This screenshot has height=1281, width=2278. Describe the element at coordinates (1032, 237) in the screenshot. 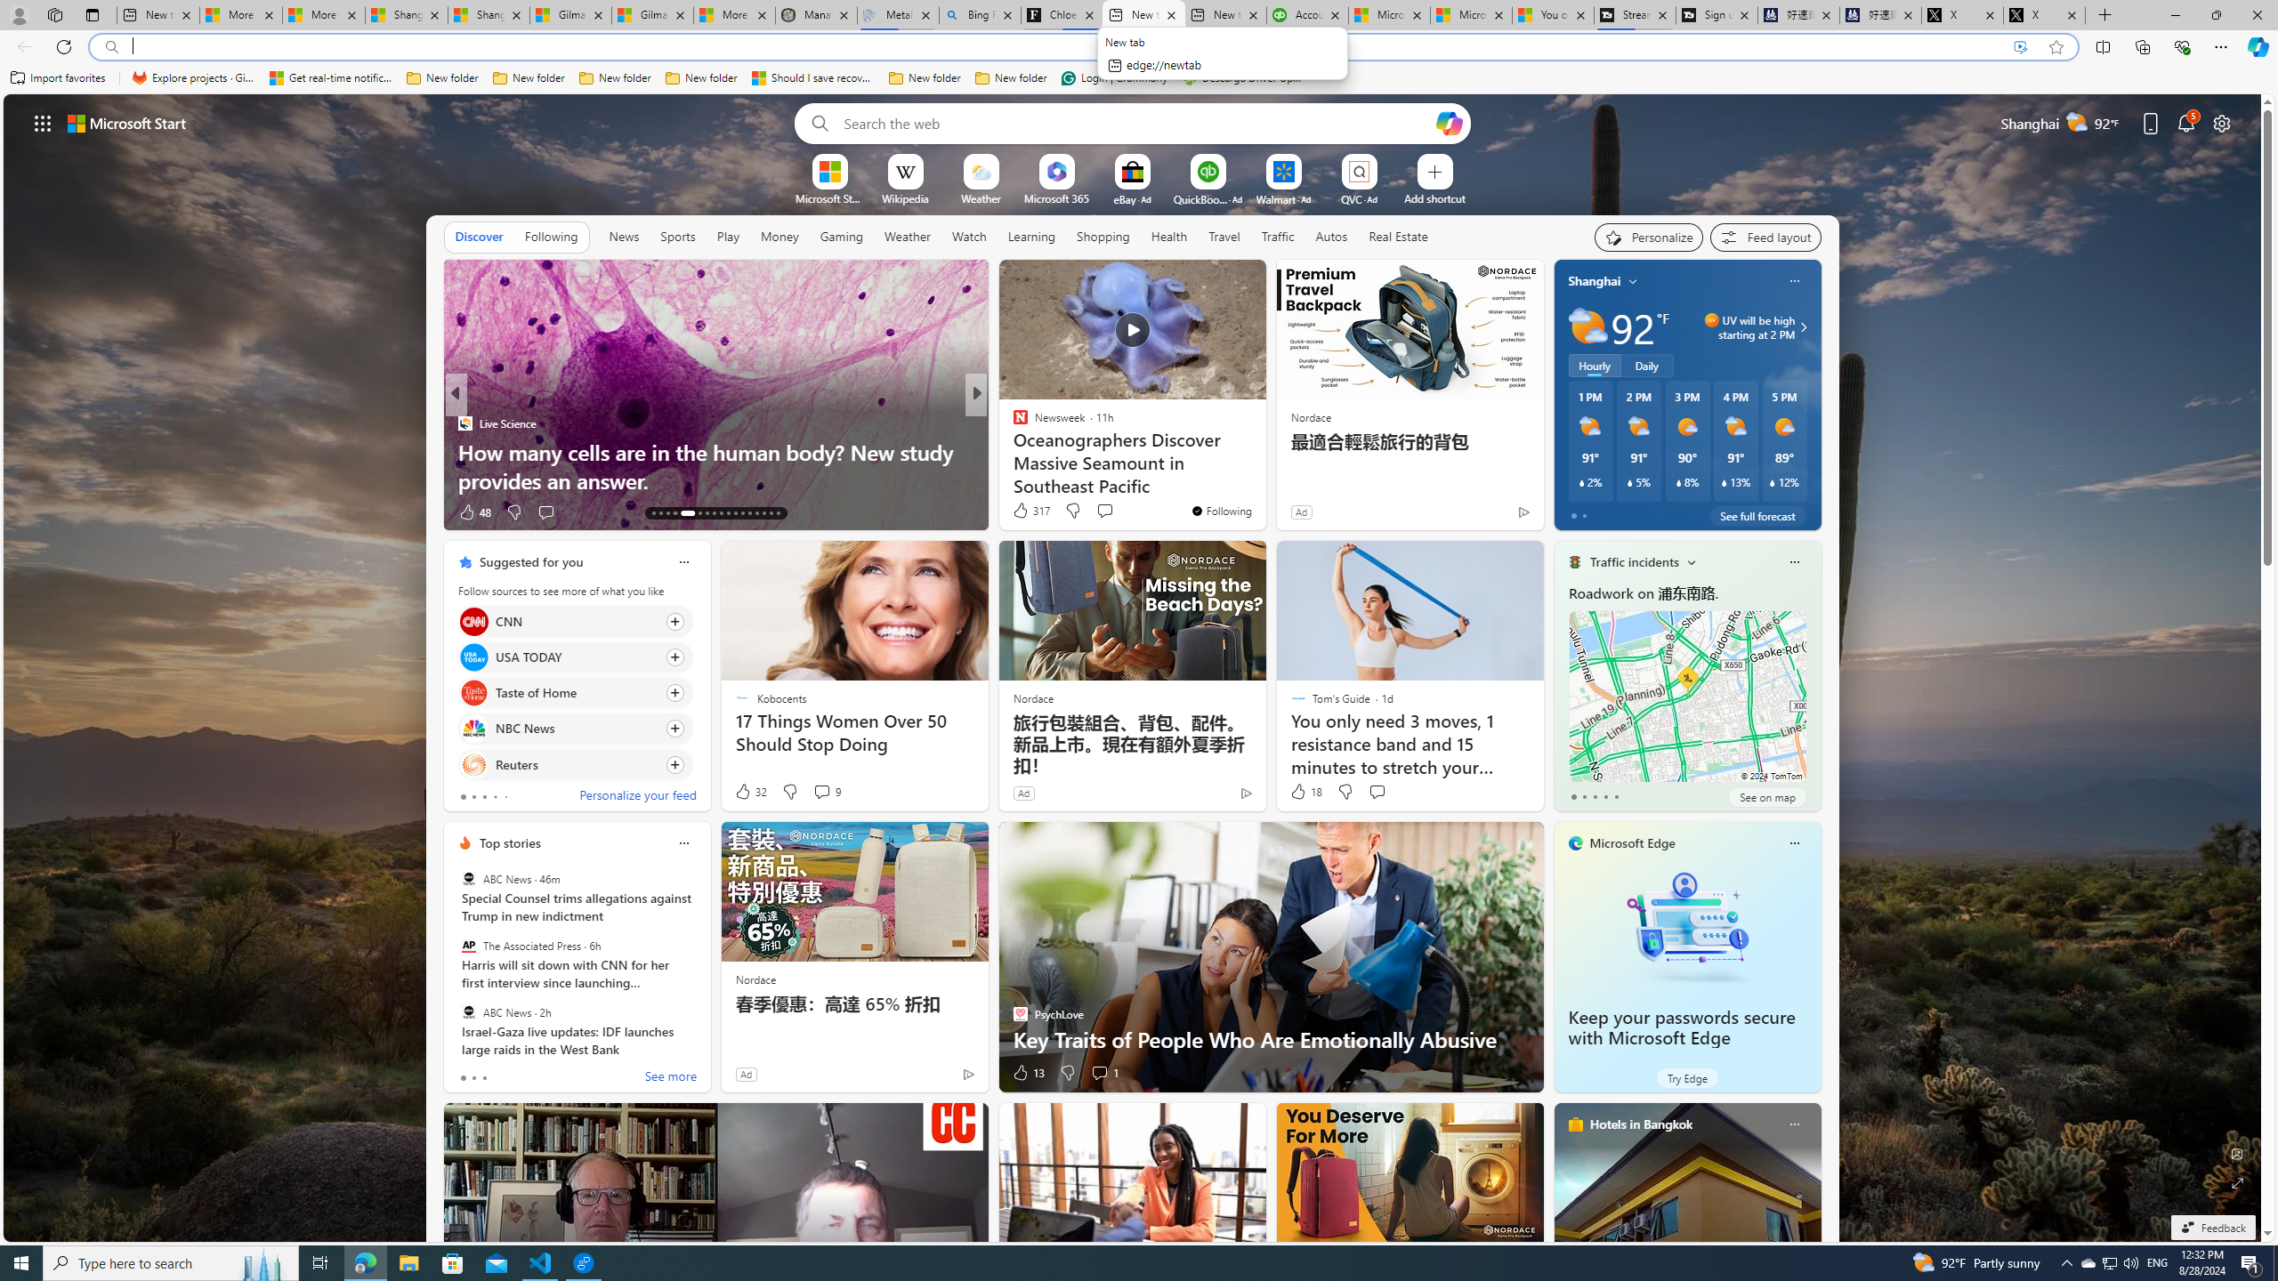

I see `Learning` at that location.